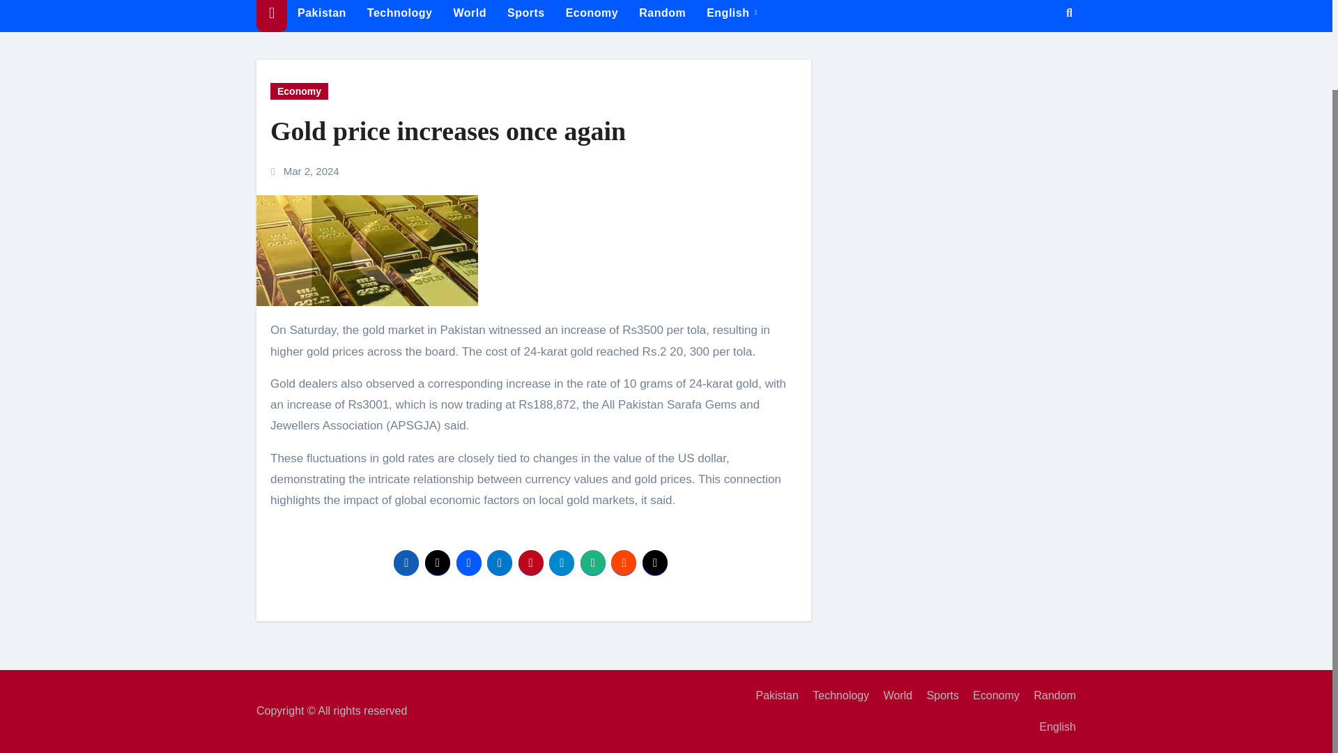 This screenshot has width=1338, height=753. Describe the element at coordinates (322, 16) in the screenshot. I see `Pakistan` at that location.